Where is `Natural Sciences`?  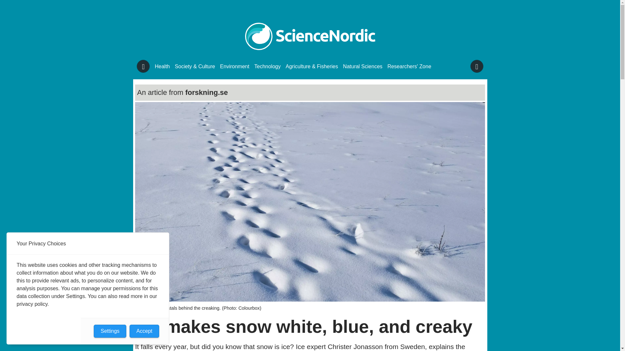 Natural Sciences is located at coordinates (363, 66).